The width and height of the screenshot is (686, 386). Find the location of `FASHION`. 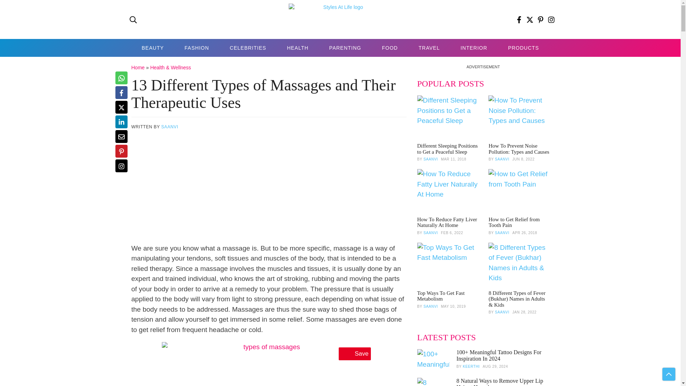

FASHION is located at coordinates (197, 48).